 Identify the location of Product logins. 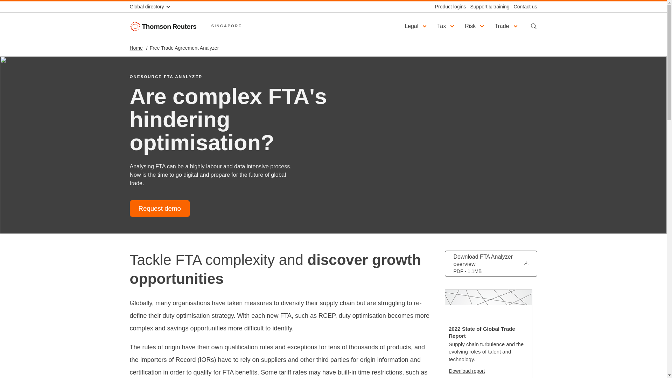
(448, 7).